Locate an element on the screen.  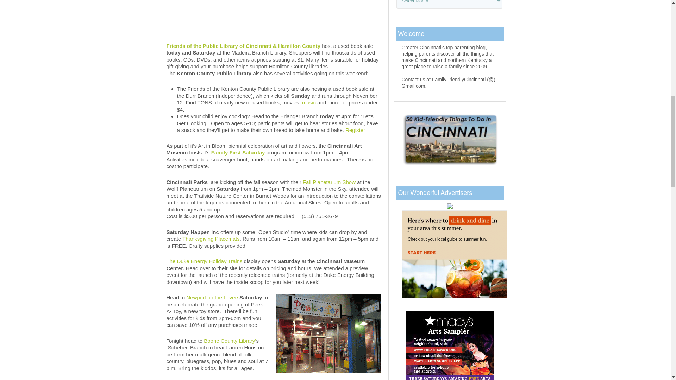
FallWUTW is located at coordinates (274, 13).